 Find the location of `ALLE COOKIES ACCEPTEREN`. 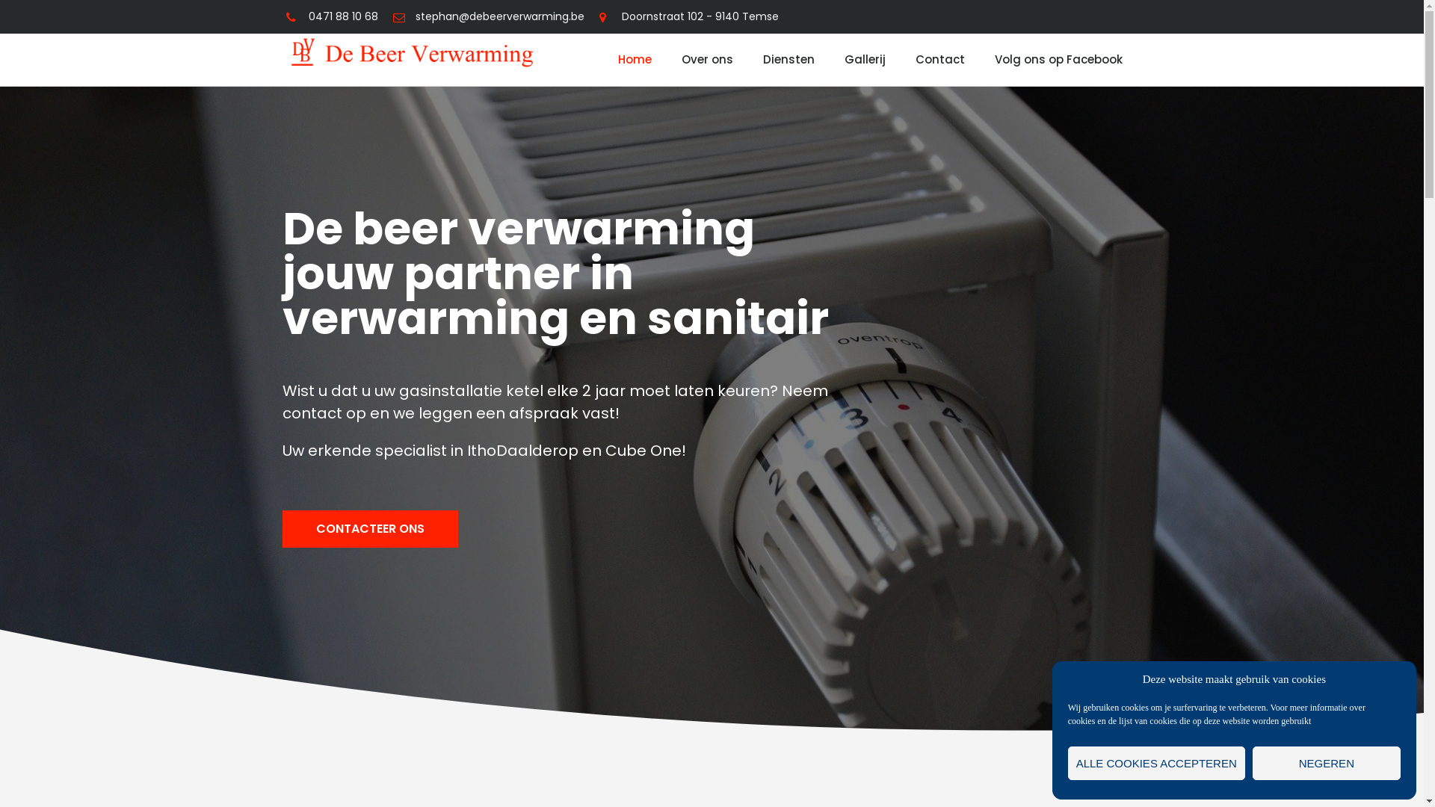

ALLE COOKIES ACCEPTEREN is located at coordinates (1157, 764).